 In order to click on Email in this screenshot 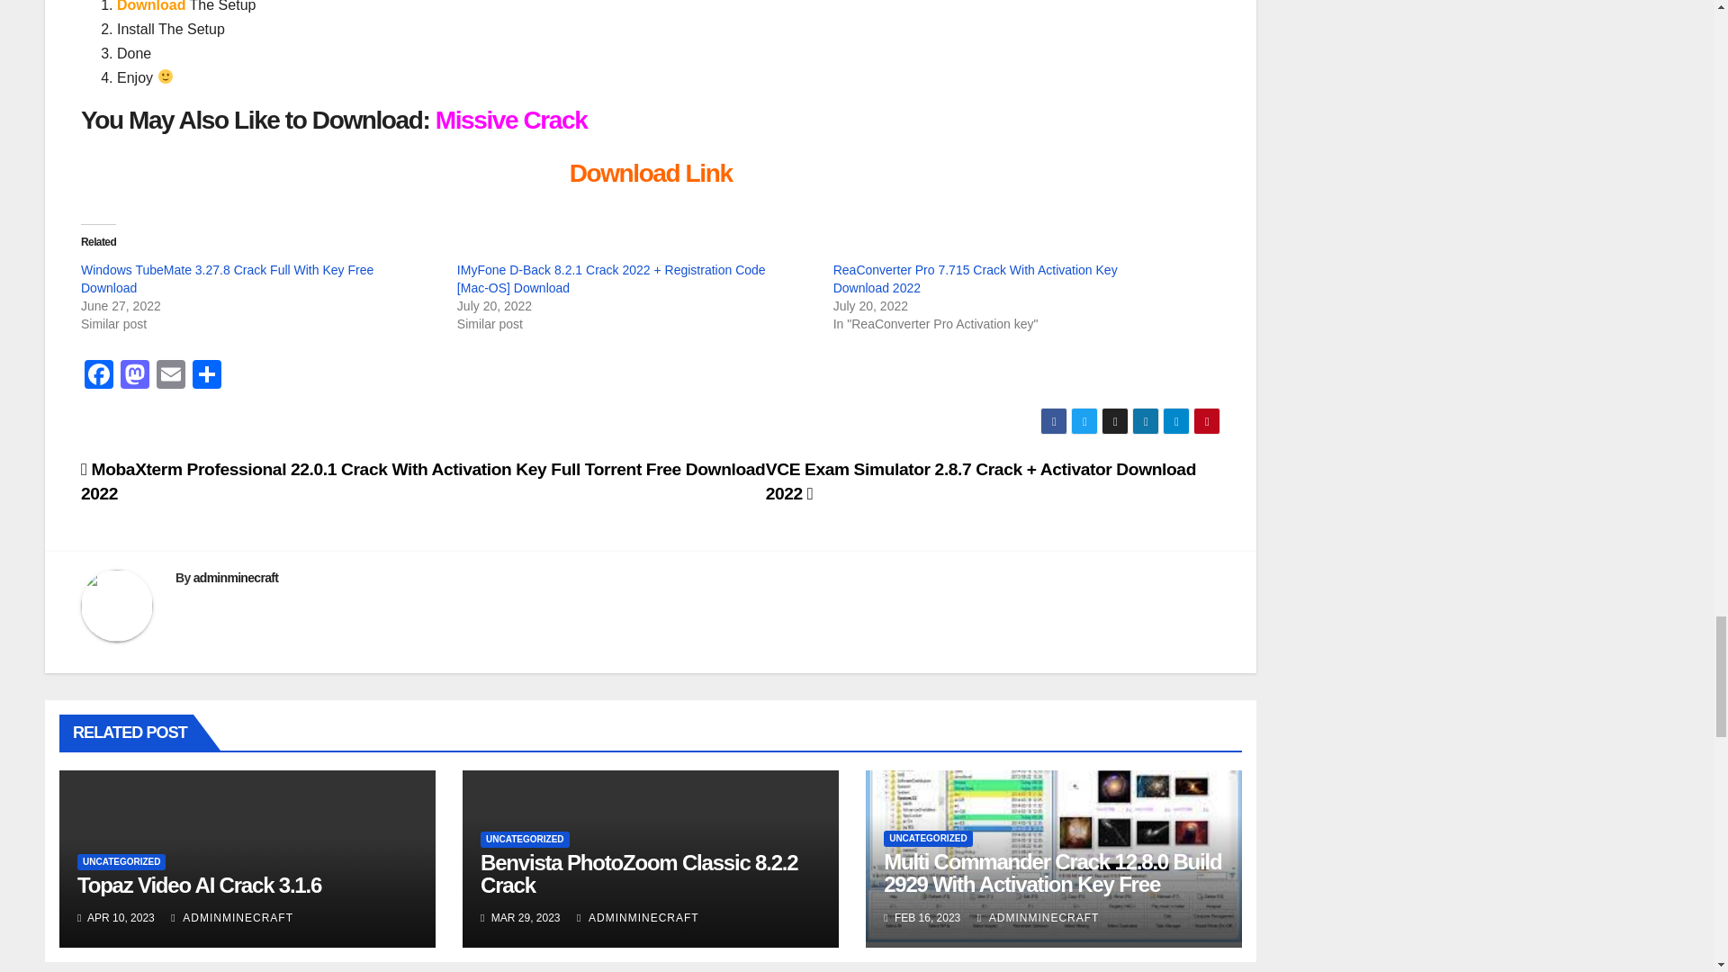, I will do `click(171, 376)`.